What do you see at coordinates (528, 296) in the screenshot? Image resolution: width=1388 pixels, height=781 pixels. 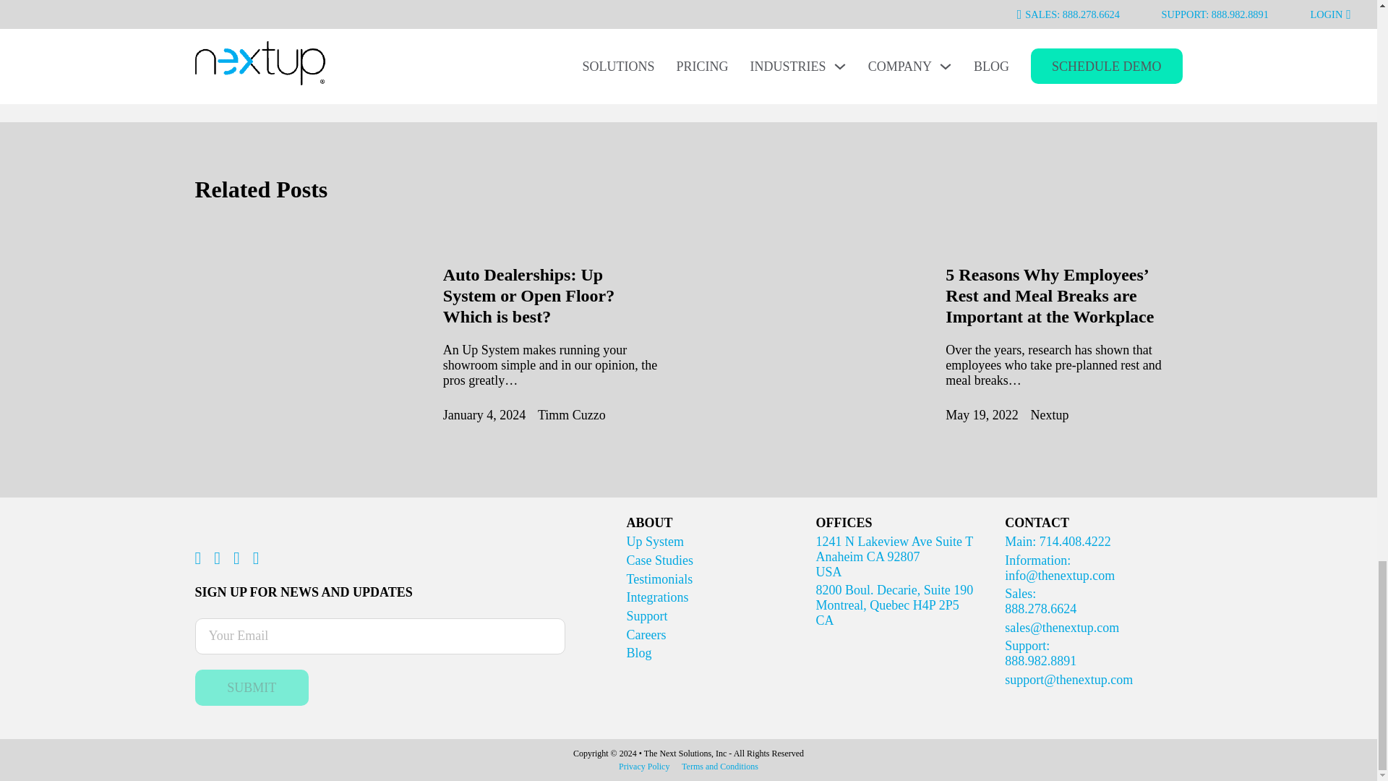 I see `SUBMIT` at bounding box center [528, 296].